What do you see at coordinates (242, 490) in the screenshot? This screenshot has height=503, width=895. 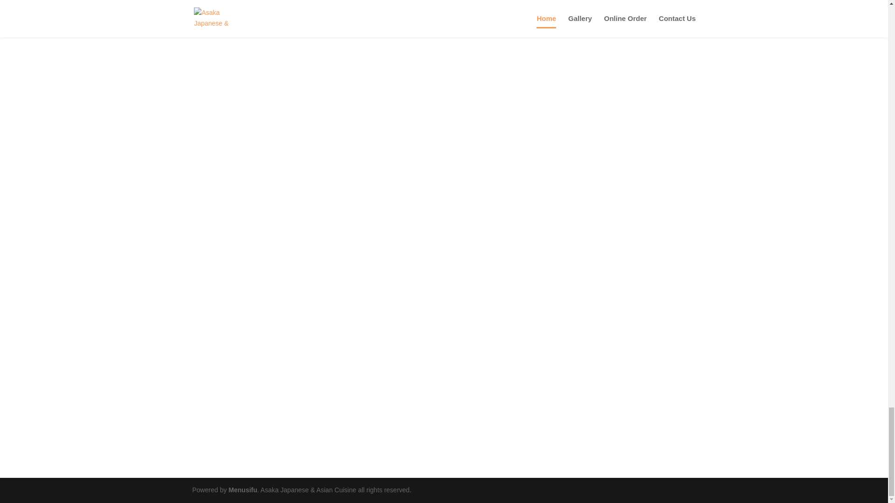 I see `Menusifu` at bounding box center [242, 490].